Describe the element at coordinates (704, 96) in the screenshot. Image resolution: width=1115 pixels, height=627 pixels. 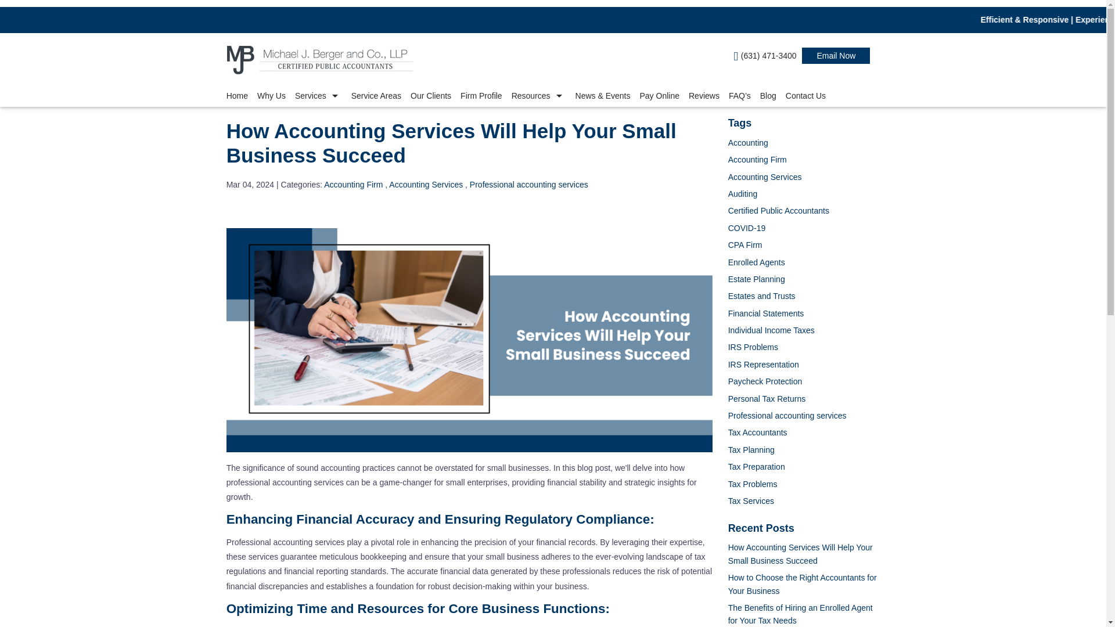
I see `Reviews` at that location.